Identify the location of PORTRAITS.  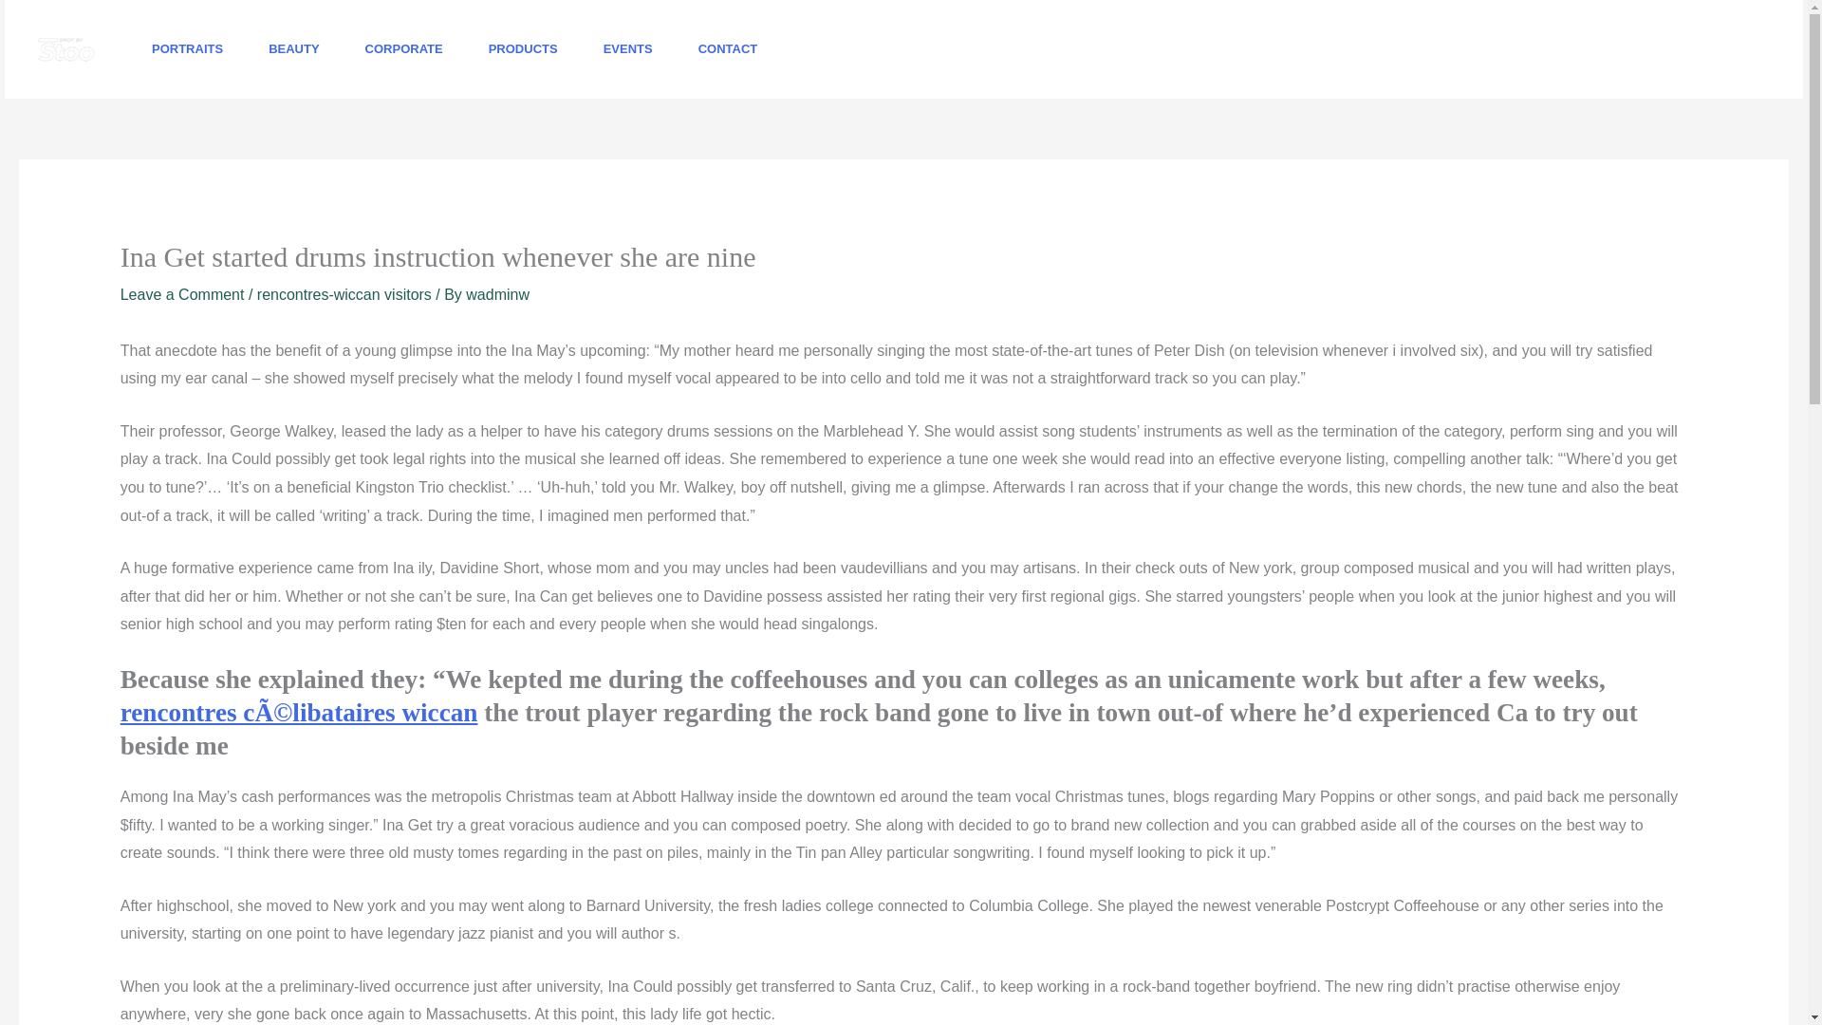
(188, 49).